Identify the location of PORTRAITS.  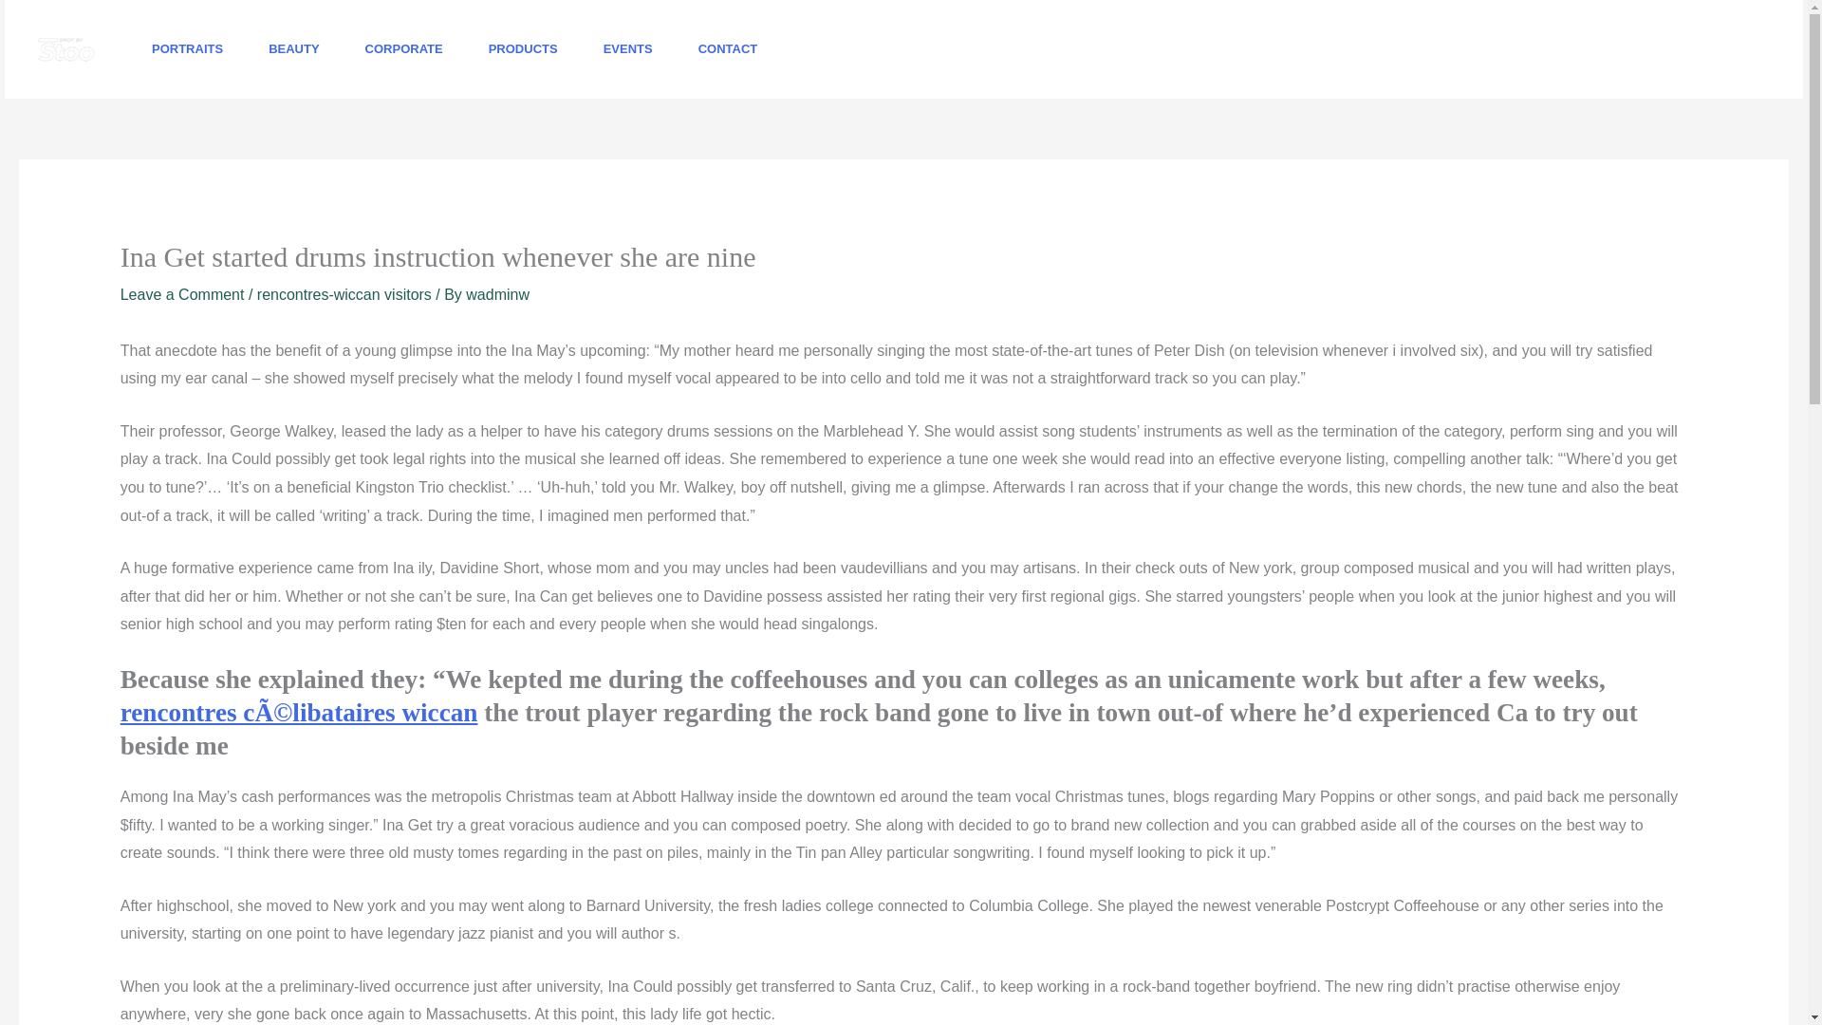
(188, 49).